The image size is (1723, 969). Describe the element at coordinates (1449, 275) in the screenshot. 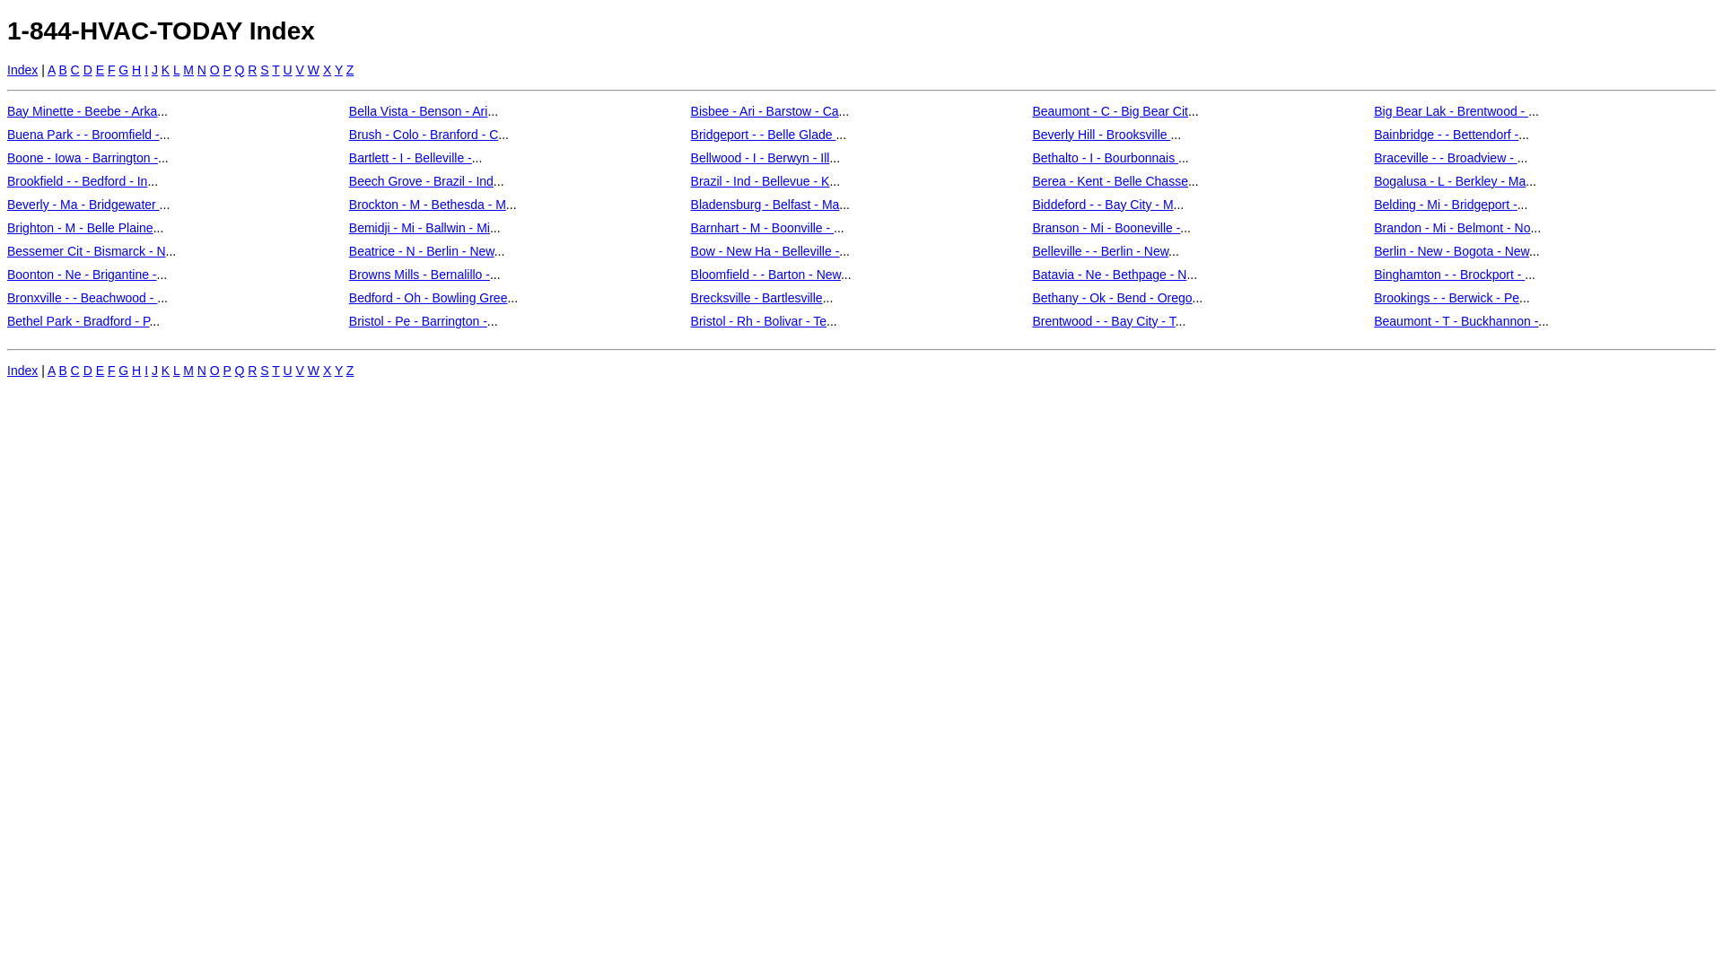

I see `Binghamton - - Brockport -` at that location.